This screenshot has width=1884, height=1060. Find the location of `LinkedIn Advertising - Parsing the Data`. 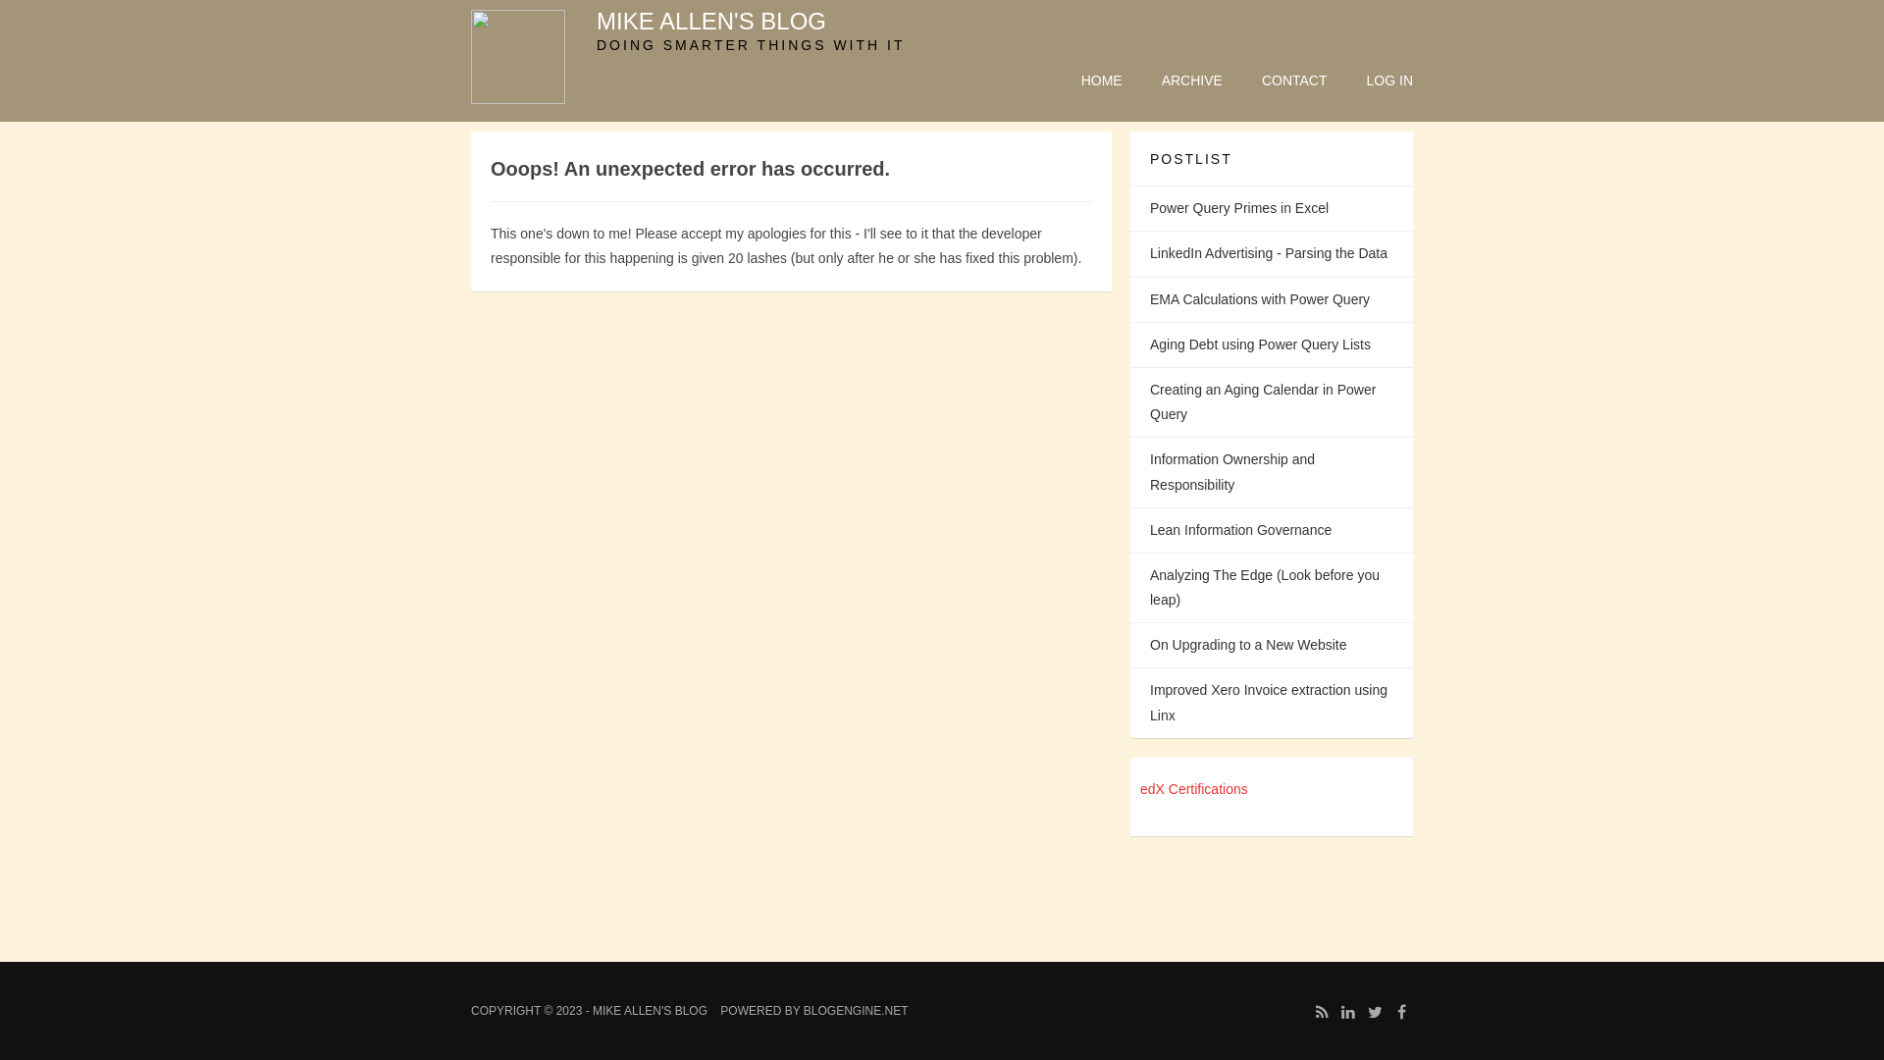

LinkedIn Advertising - Parsing the Data is located at coordinates (1272, 253).